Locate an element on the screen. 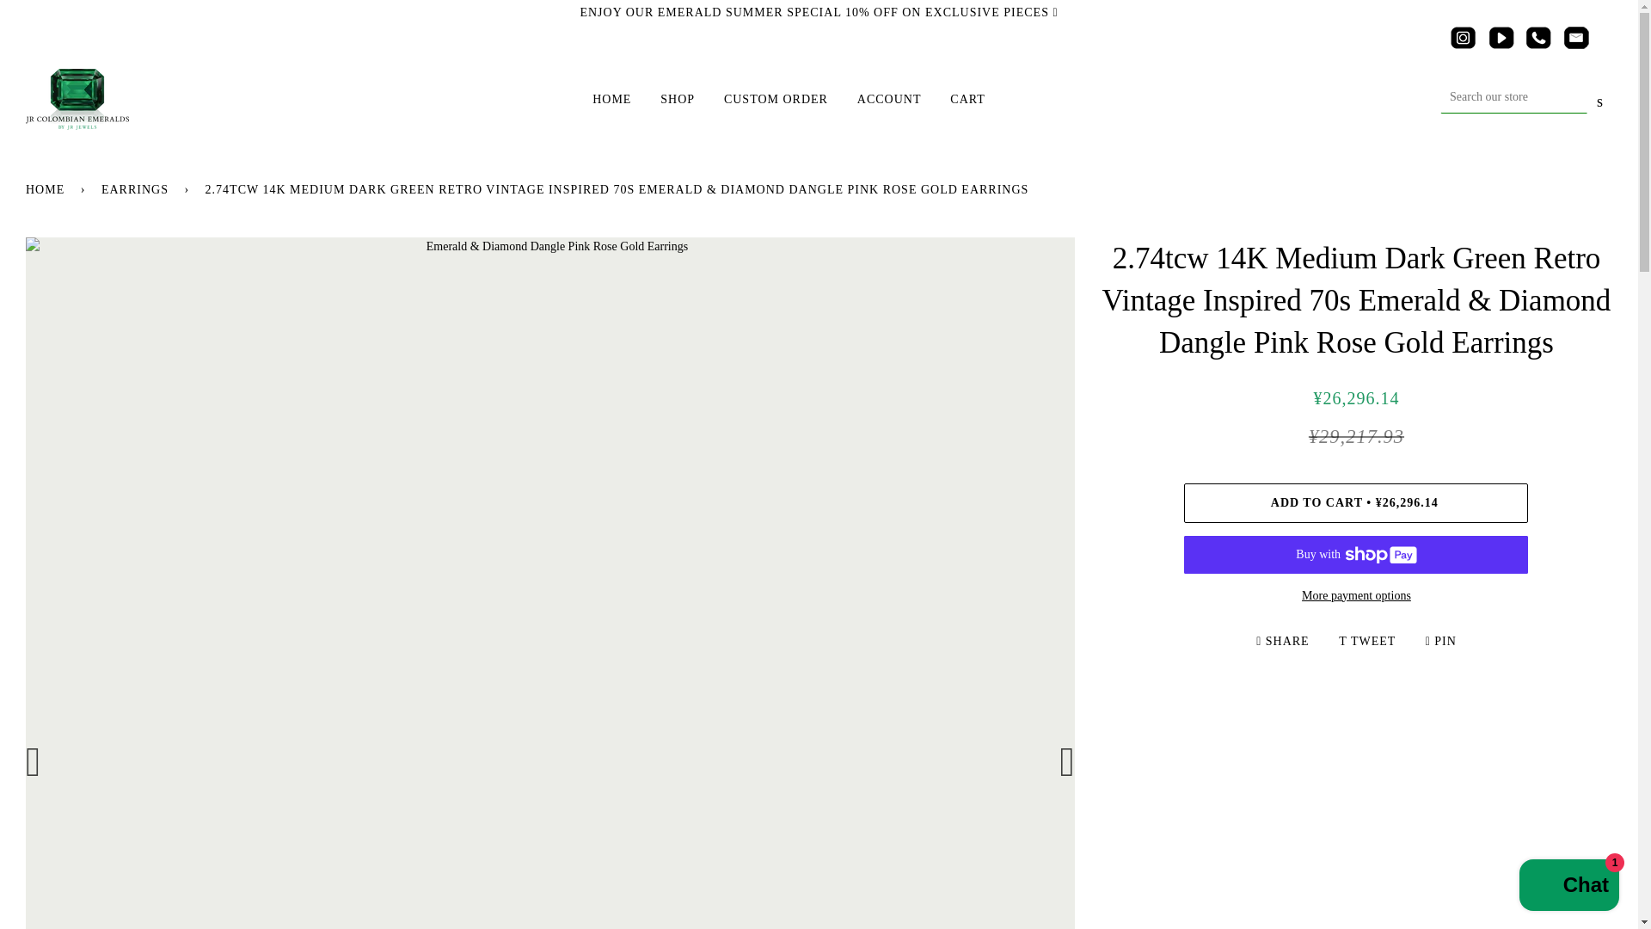 The width and height of the screenshot is (1651, 929). CART is located at coordinates (954, 100).